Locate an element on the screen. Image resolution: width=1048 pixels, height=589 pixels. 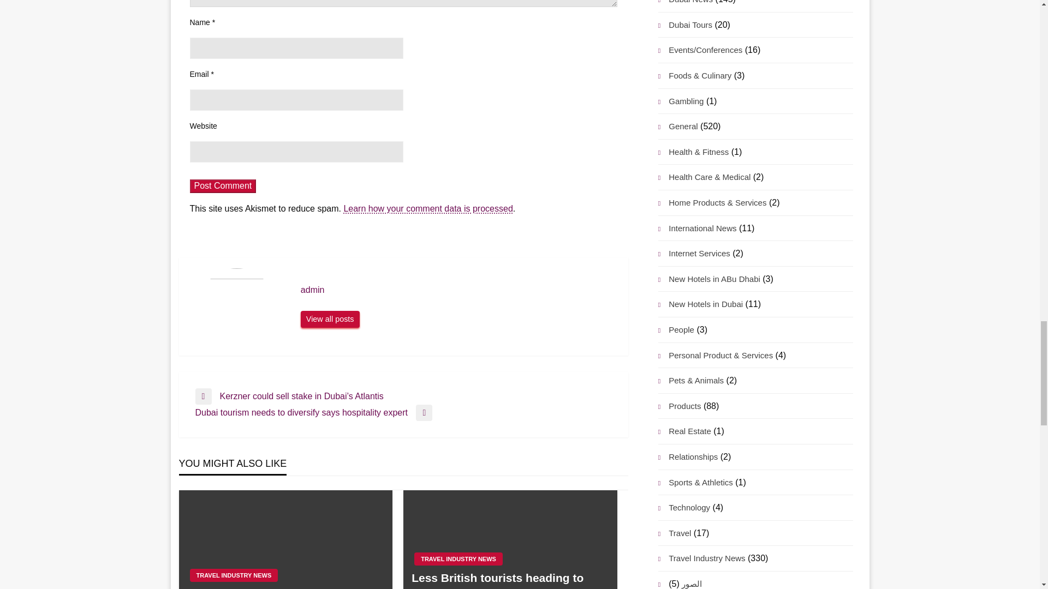
View all posts is located at coordinates (330, 320).